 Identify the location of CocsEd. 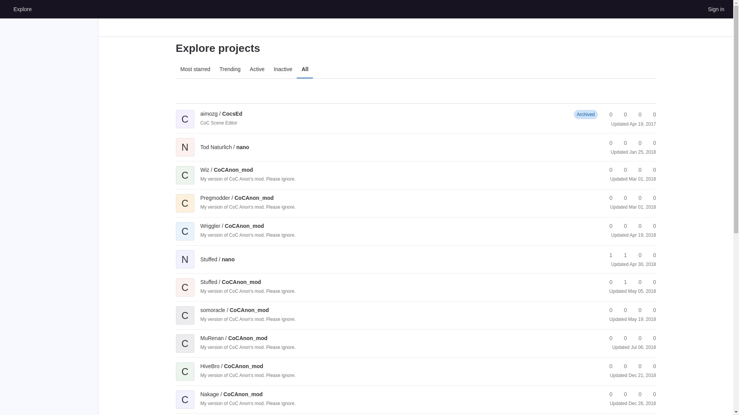
(221, 114).